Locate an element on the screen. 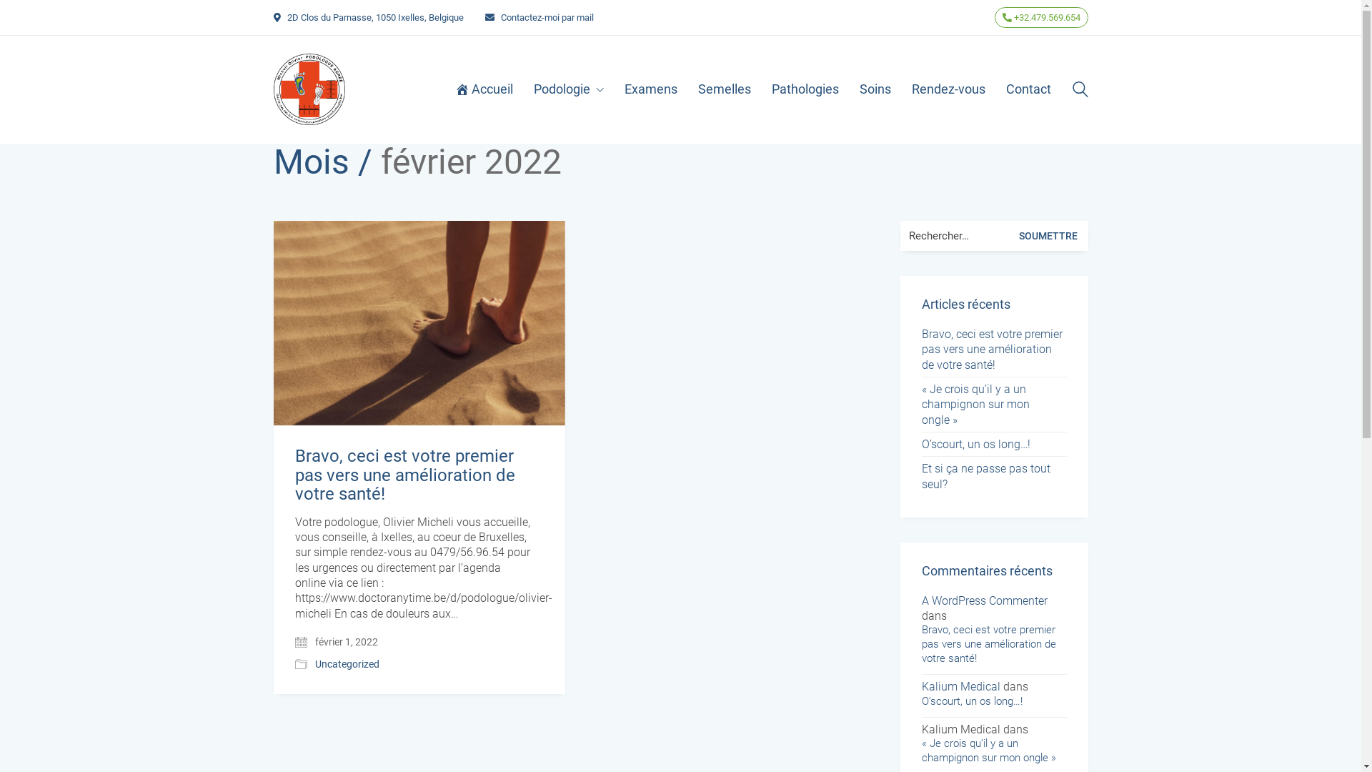 The image size is (1372, 772). 2D Clos du Parnasse, 1050 Ixelles, Belgique is located at coordinates (376, 17).